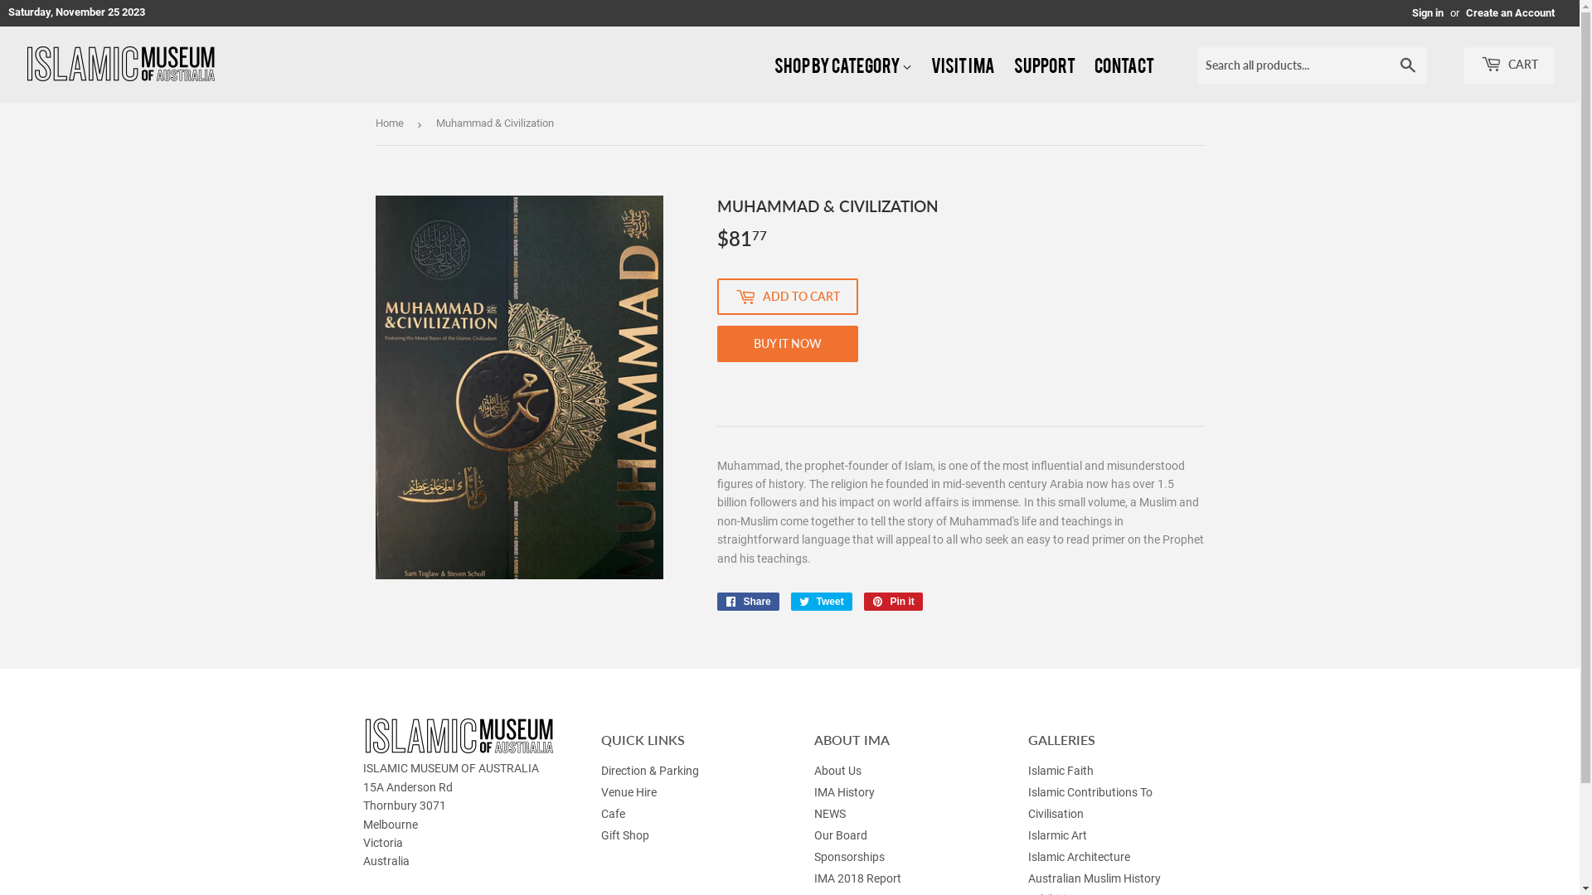 The height and width of the screenshot is (895, 1592). I want to click on Create an Account, so click(1511, 13).